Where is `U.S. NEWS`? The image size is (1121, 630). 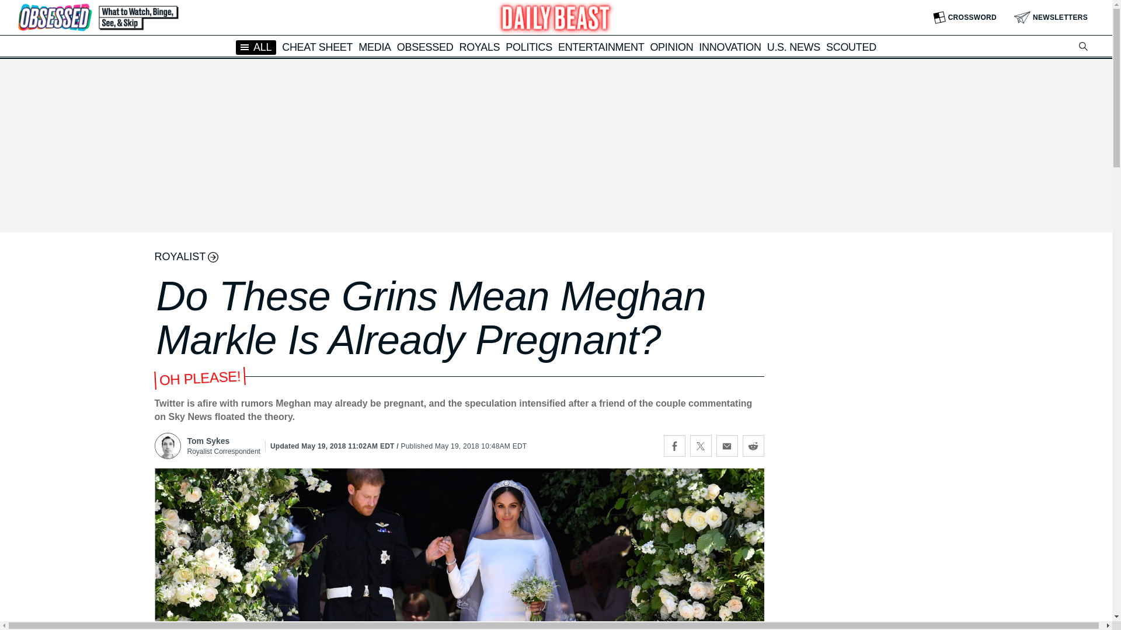
U.S. NEWS is located at coordinates (793, 47).